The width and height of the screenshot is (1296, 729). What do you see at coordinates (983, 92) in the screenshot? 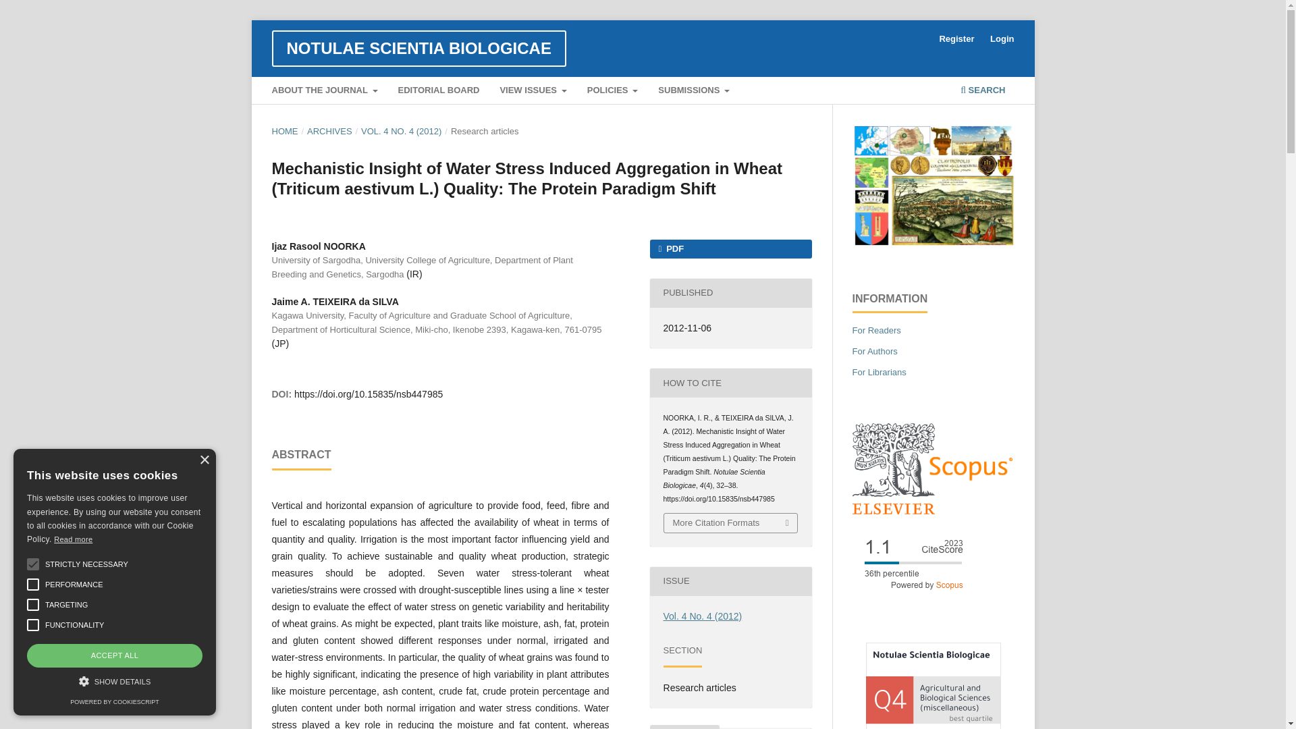
I see `SEARCH` at bounding box center [983, 92].